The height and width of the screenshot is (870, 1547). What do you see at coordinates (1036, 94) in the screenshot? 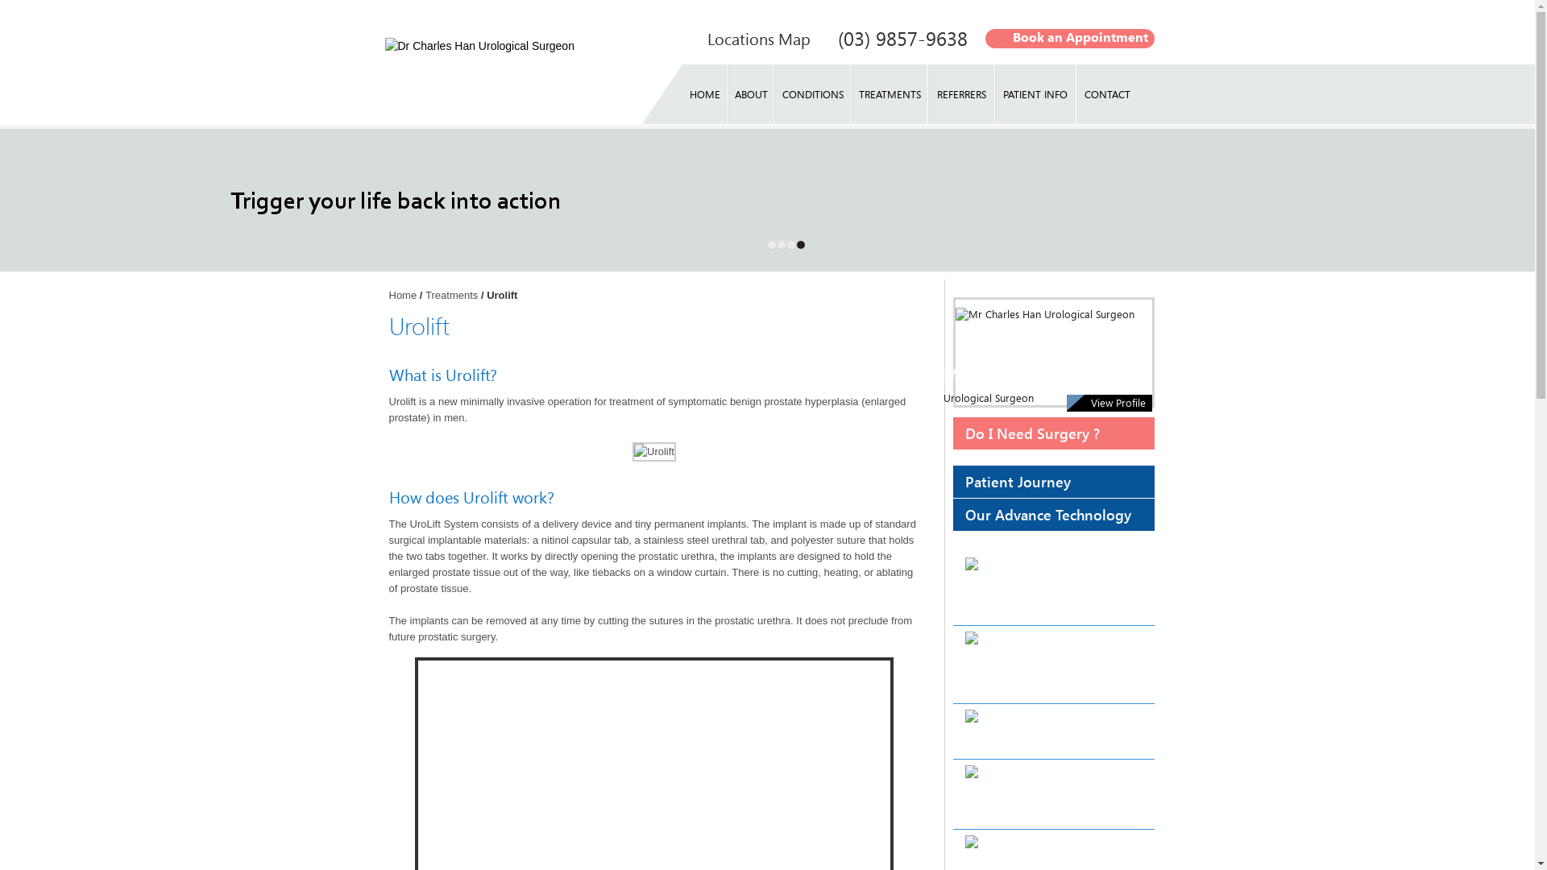
I see `PATIENT INFO` at bounding box center [1036, 94].